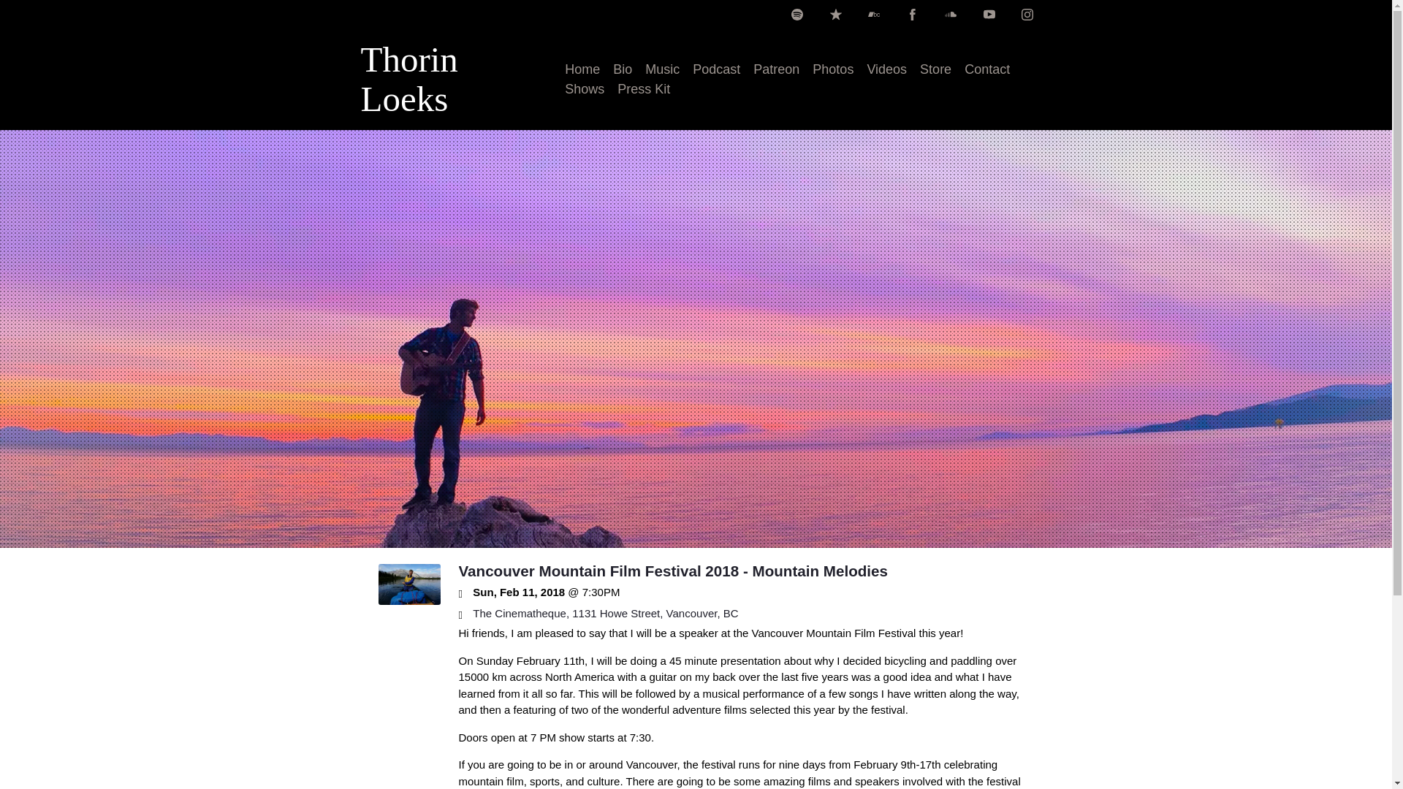  I want to click on Home, so click(582, 70).